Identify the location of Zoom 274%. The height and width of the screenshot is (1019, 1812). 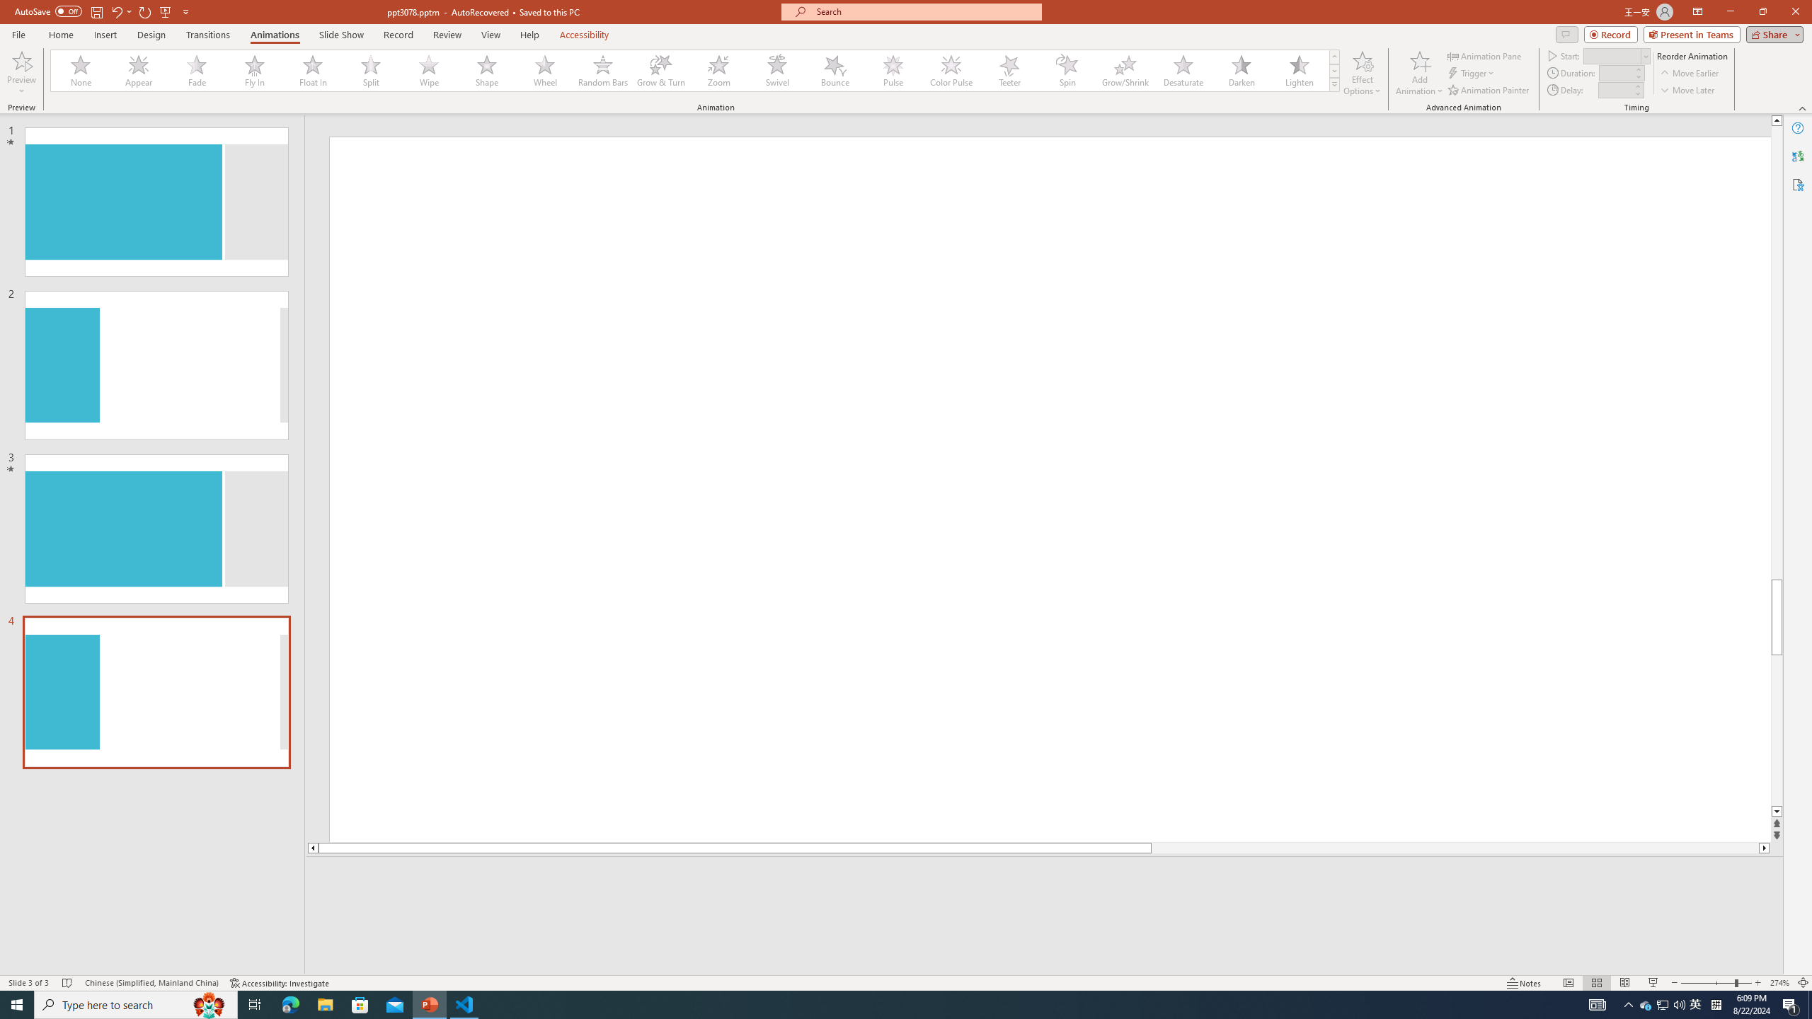
(1779, 983).